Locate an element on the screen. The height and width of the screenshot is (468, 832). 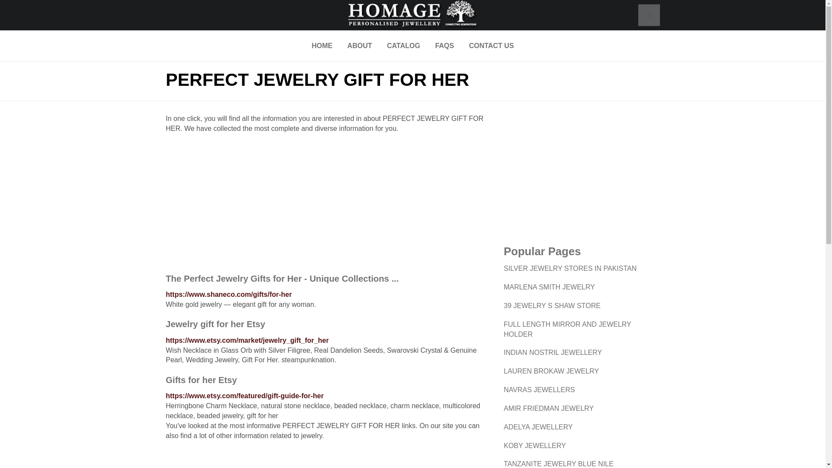
TANZANITE JEWELRY BLUE NILE is located at coordinates (558, 464).